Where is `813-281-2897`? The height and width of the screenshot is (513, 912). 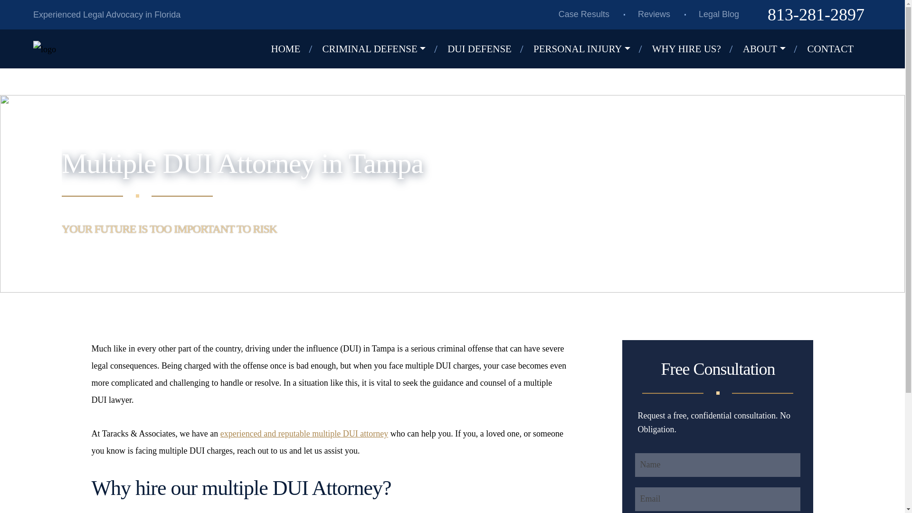
813-281-2897 is located at coordinates (816, 15).